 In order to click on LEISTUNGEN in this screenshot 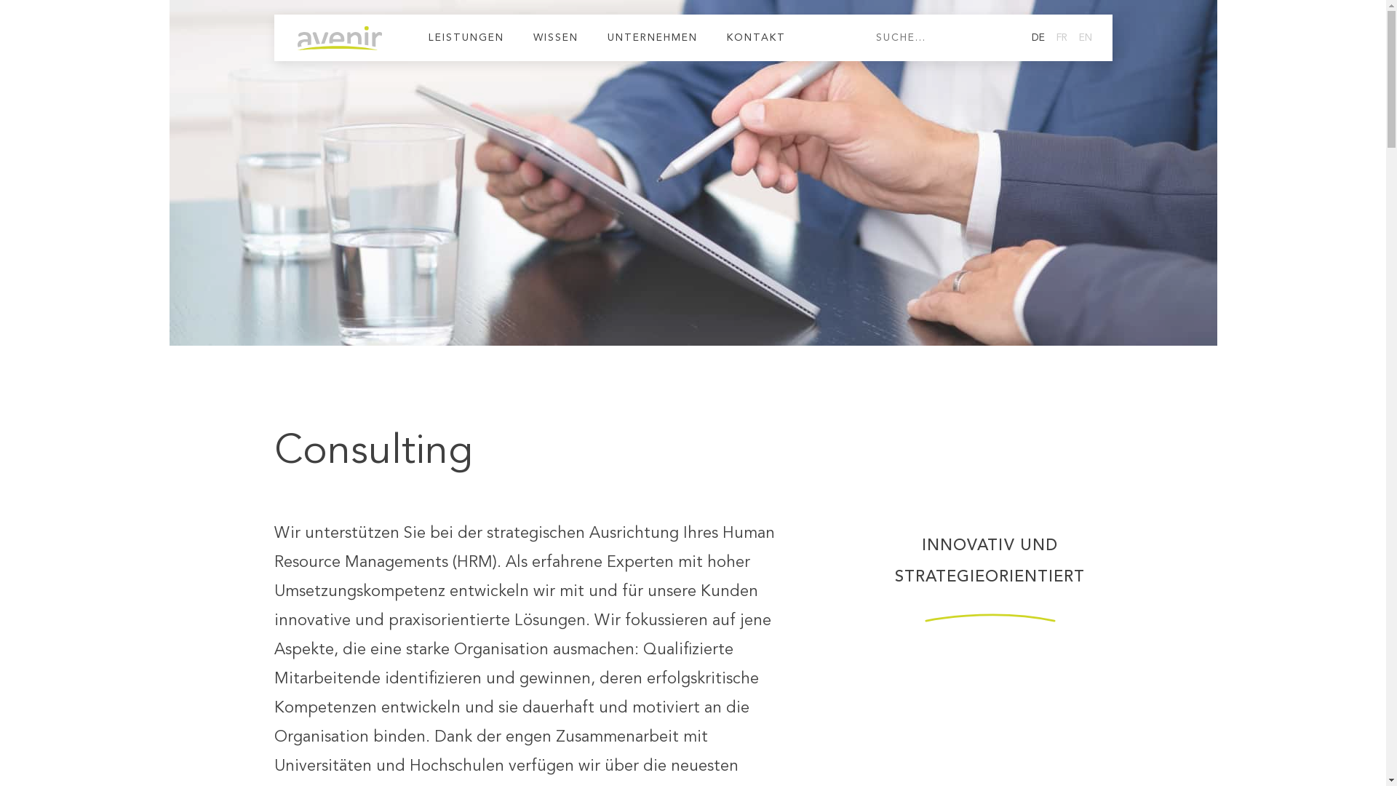, I will do `click(466, 38)`.